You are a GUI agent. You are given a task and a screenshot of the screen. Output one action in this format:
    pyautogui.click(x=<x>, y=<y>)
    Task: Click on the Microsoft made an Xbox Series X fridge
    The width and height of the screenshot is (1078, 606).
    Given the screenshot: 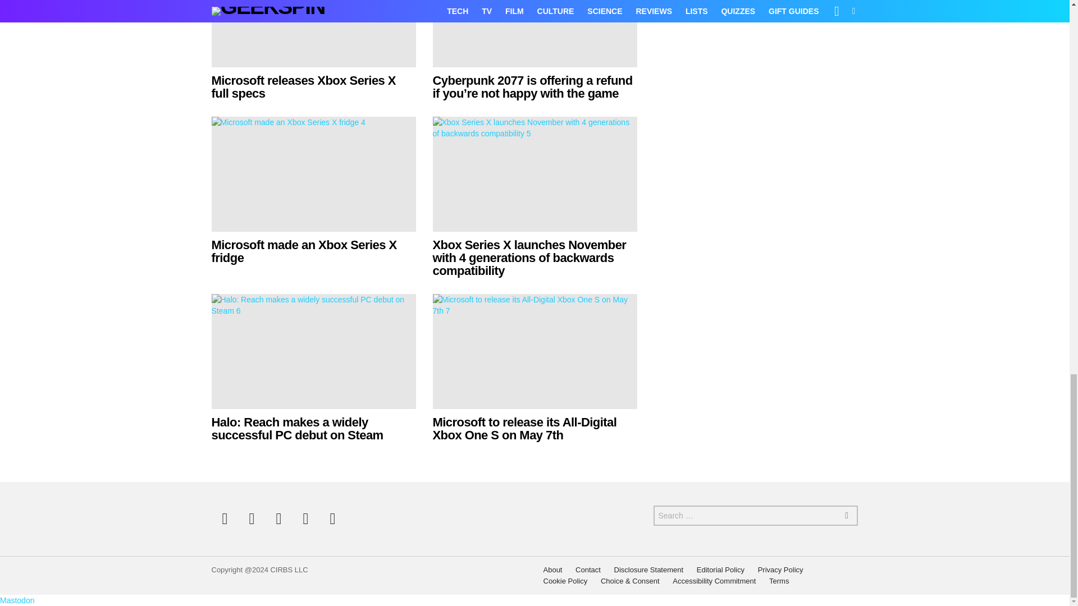 What is the action you would take?
    pyautogui.click(x=304, y=251)
    